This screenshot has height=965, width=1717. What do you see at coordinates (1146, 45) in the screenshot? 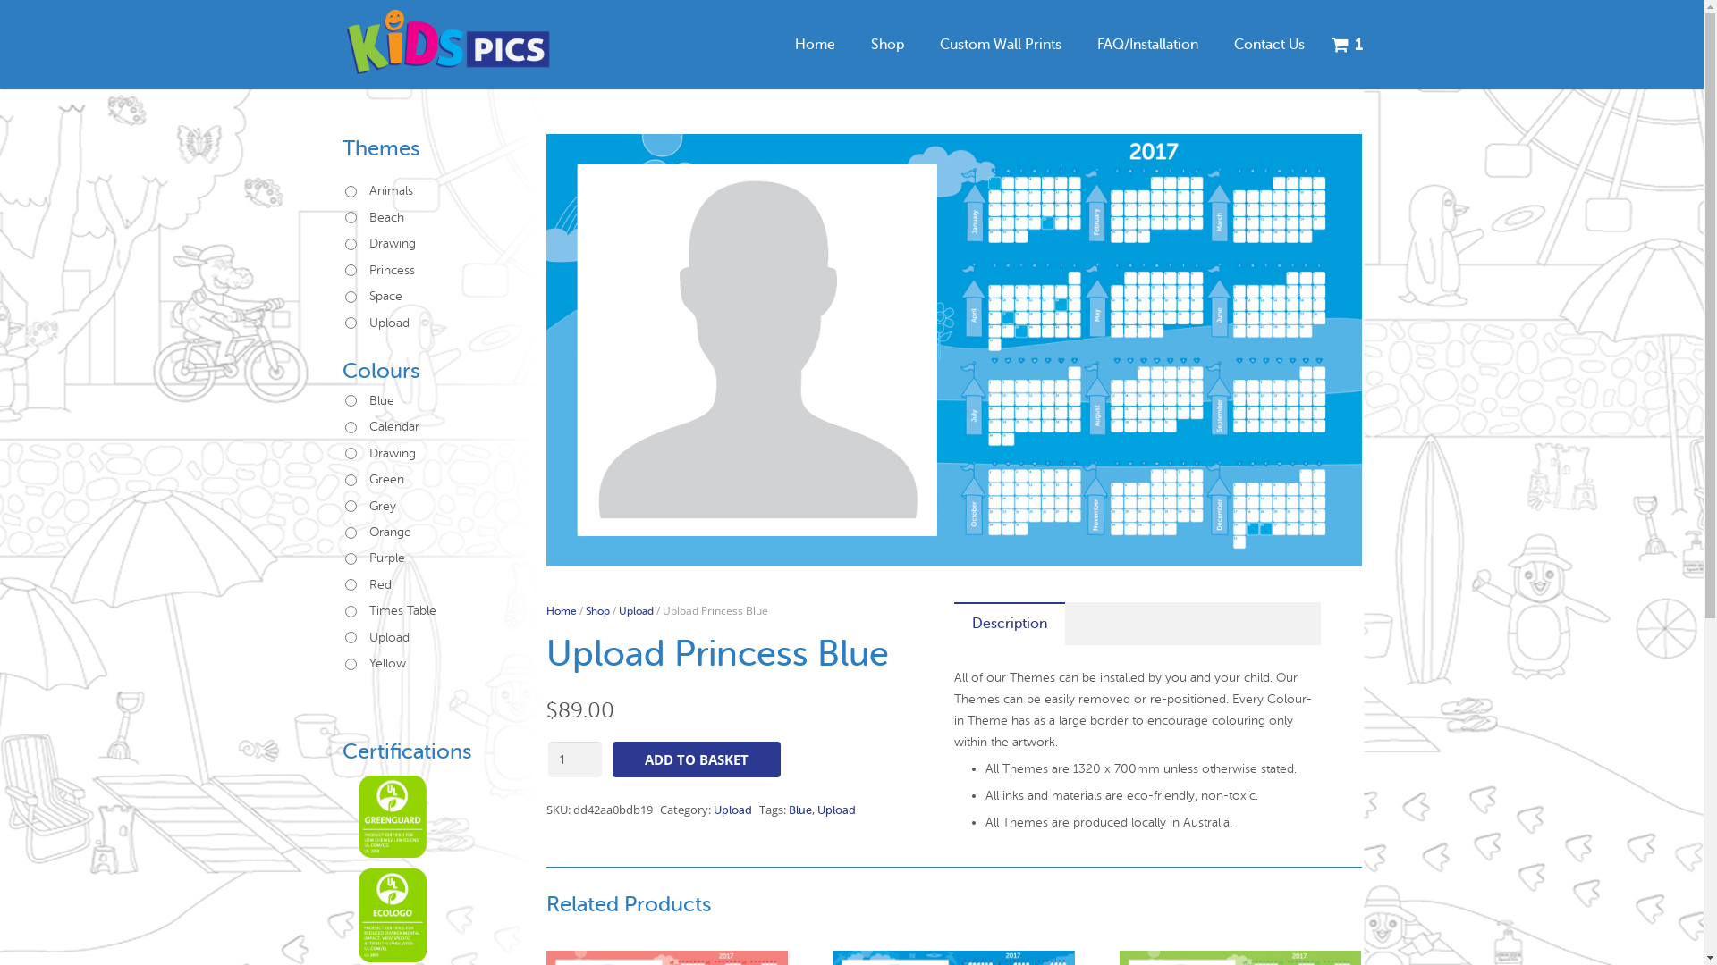
I see `FAQ/Installation` at bounding box center [1146, 45].